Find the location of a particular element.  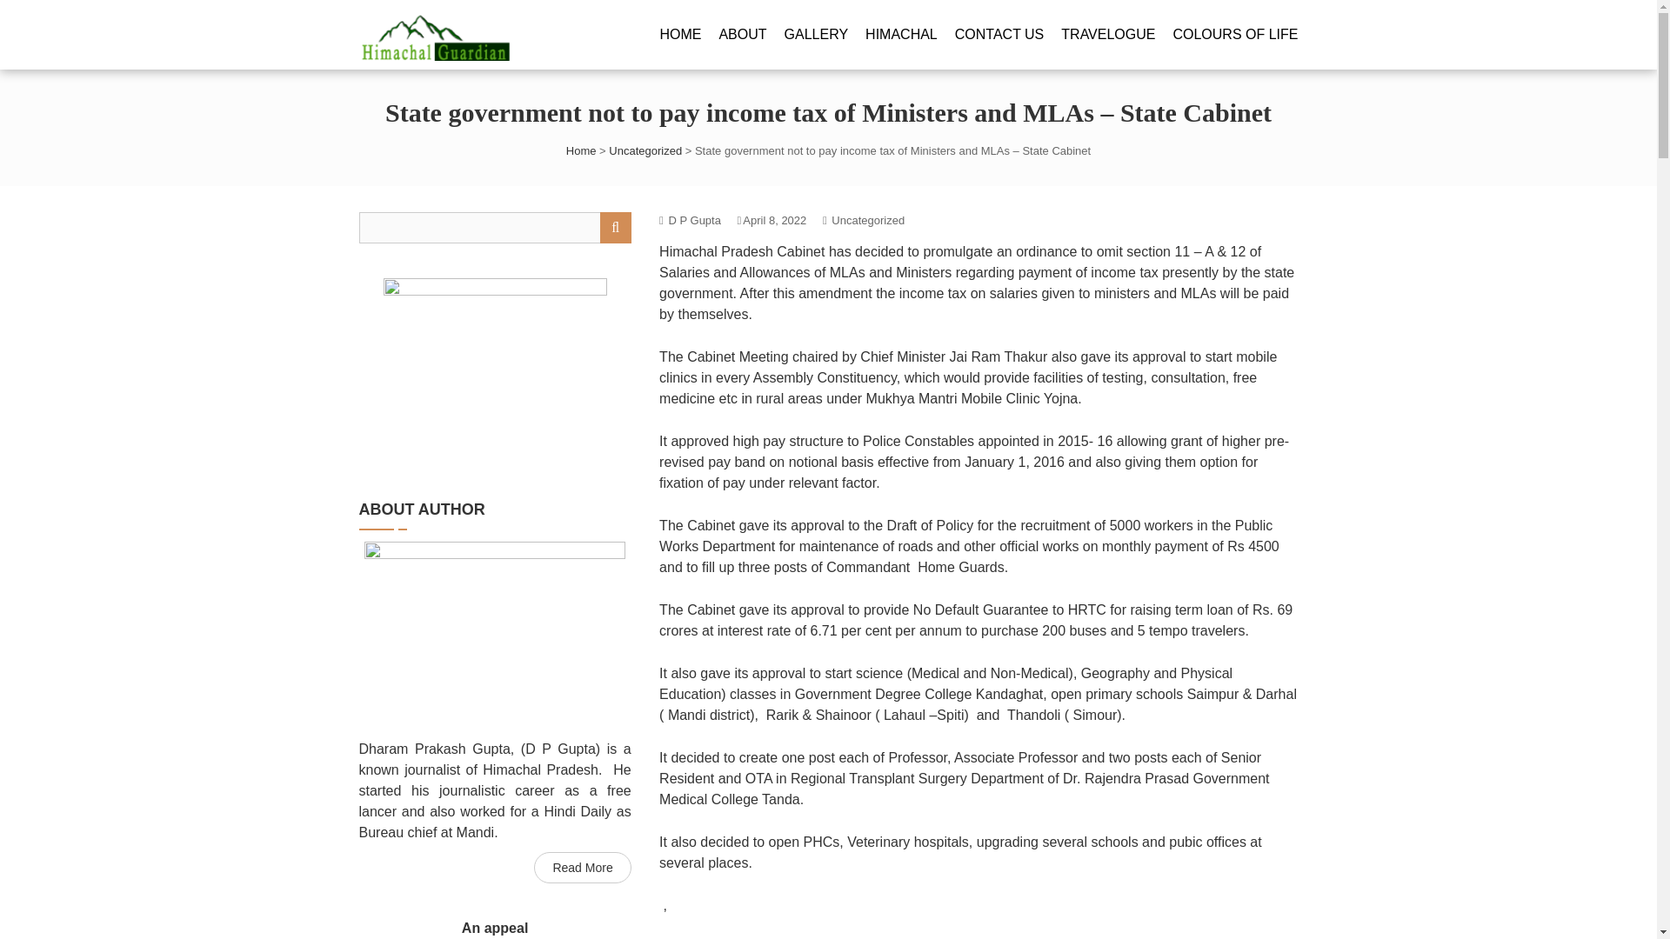

Home is located at coordinates (581, 151).